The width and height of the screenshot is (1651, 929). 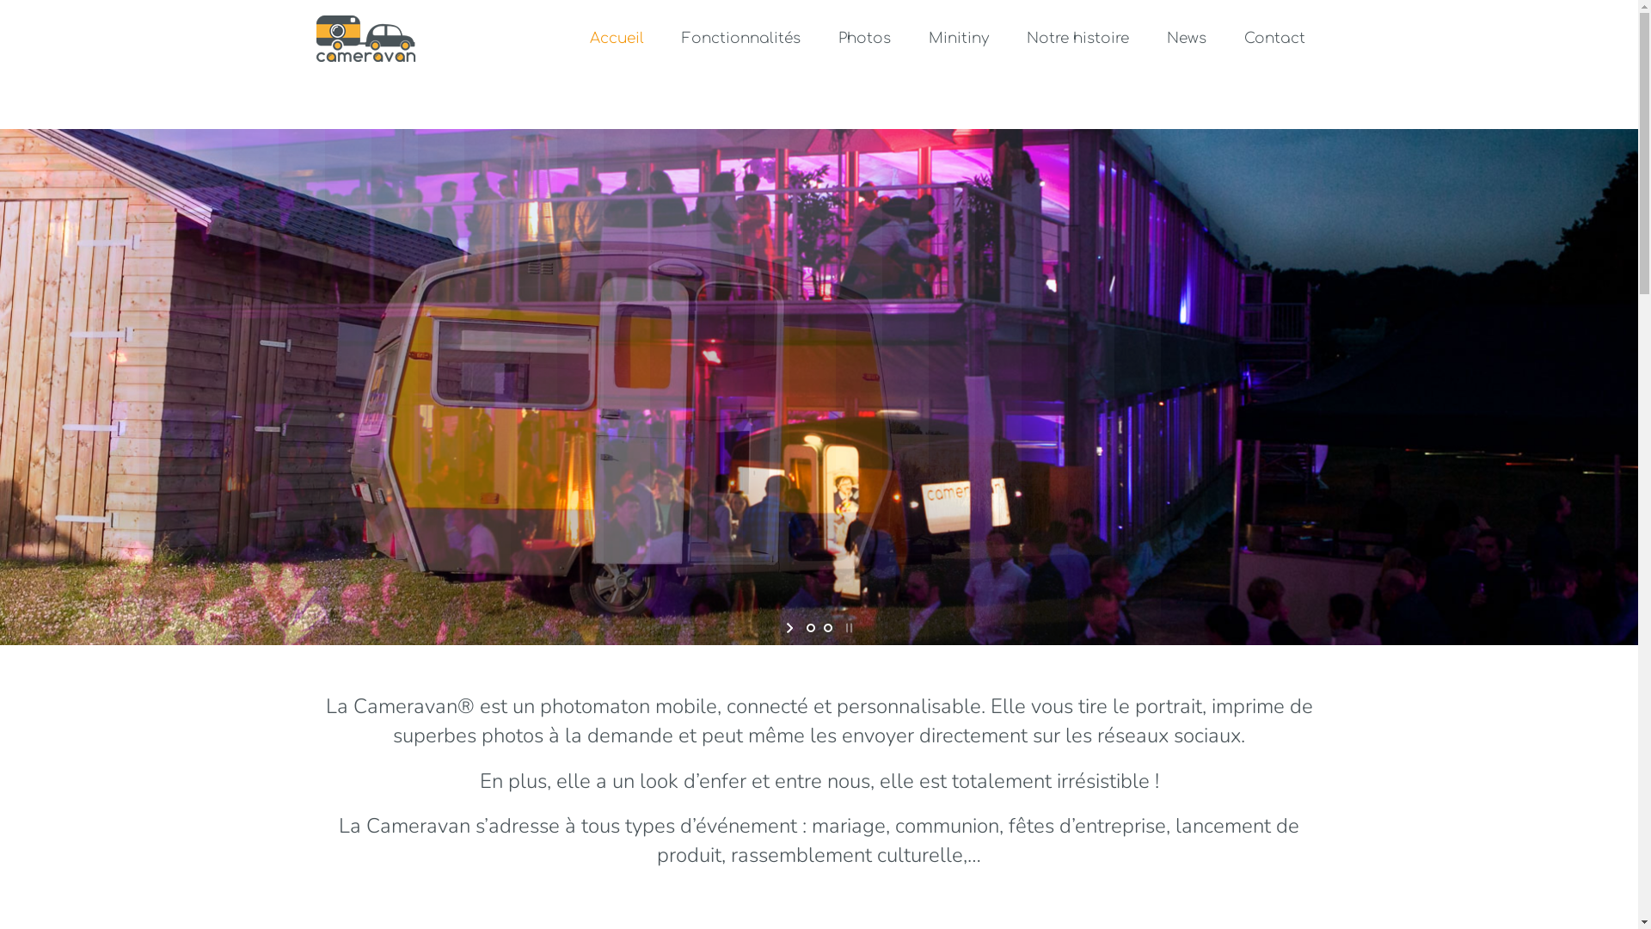 What do you see at coordinates (863, 39) in the screenshot?
I see `Photos` at bounding box center [863, 39].